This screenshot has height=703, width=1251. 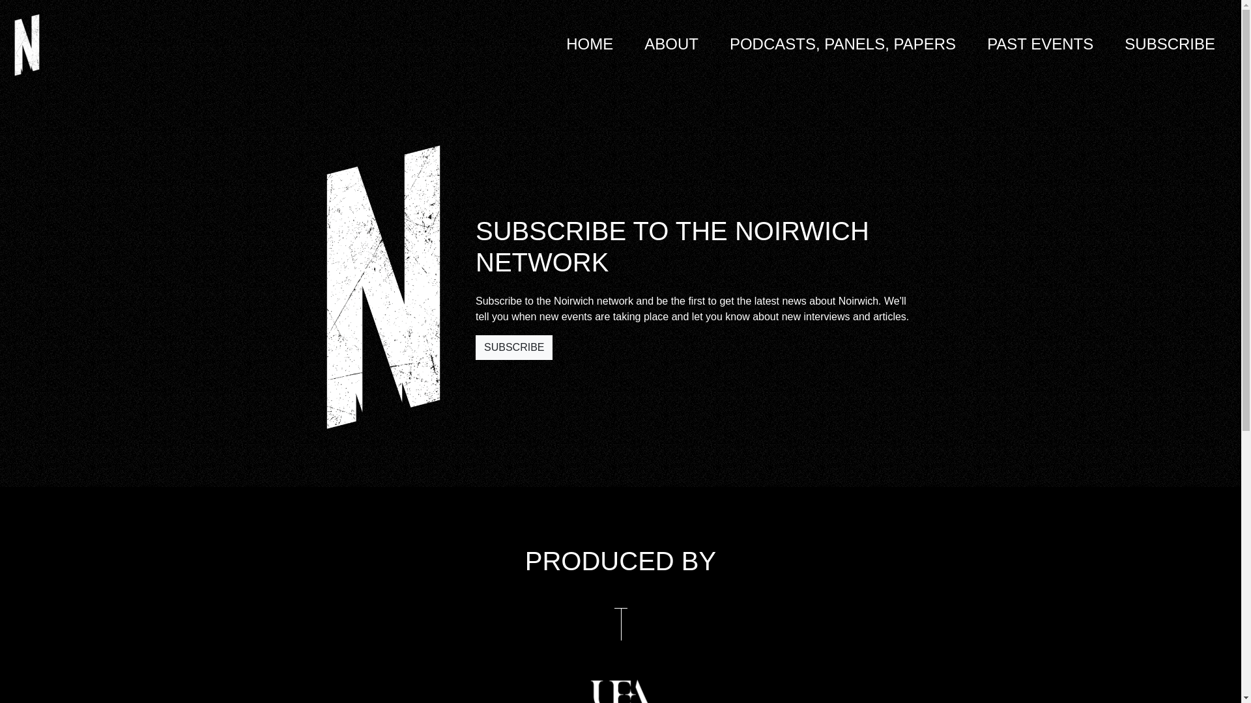 I want to click on HOME, so click(x=589, y=44).